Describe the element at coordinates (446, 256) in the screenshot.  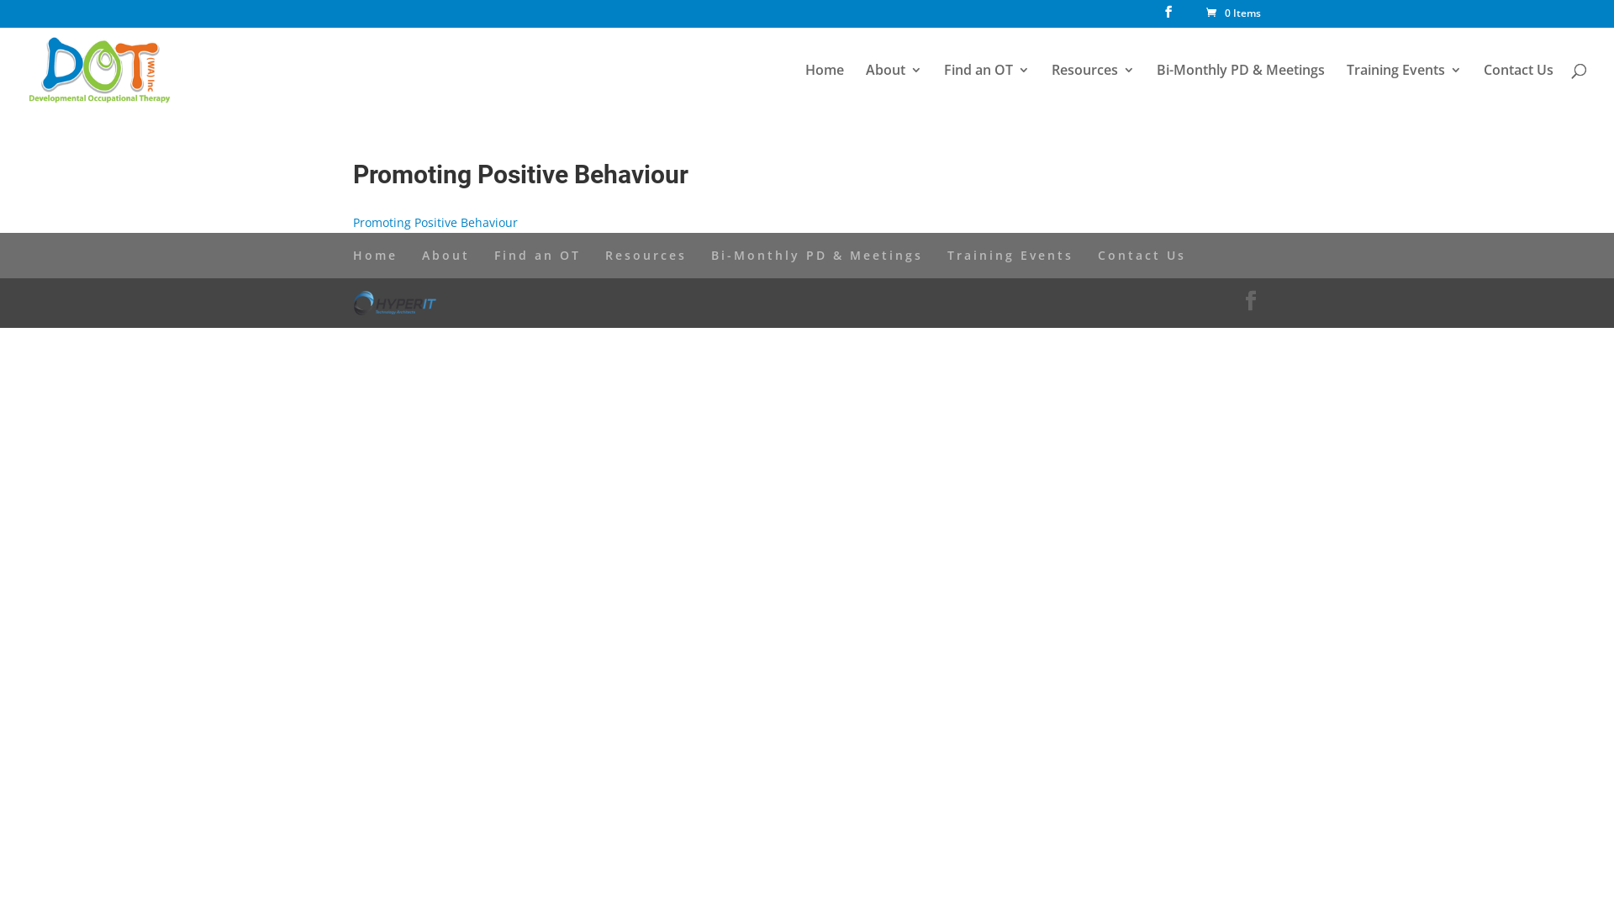
I see `About` at that location.